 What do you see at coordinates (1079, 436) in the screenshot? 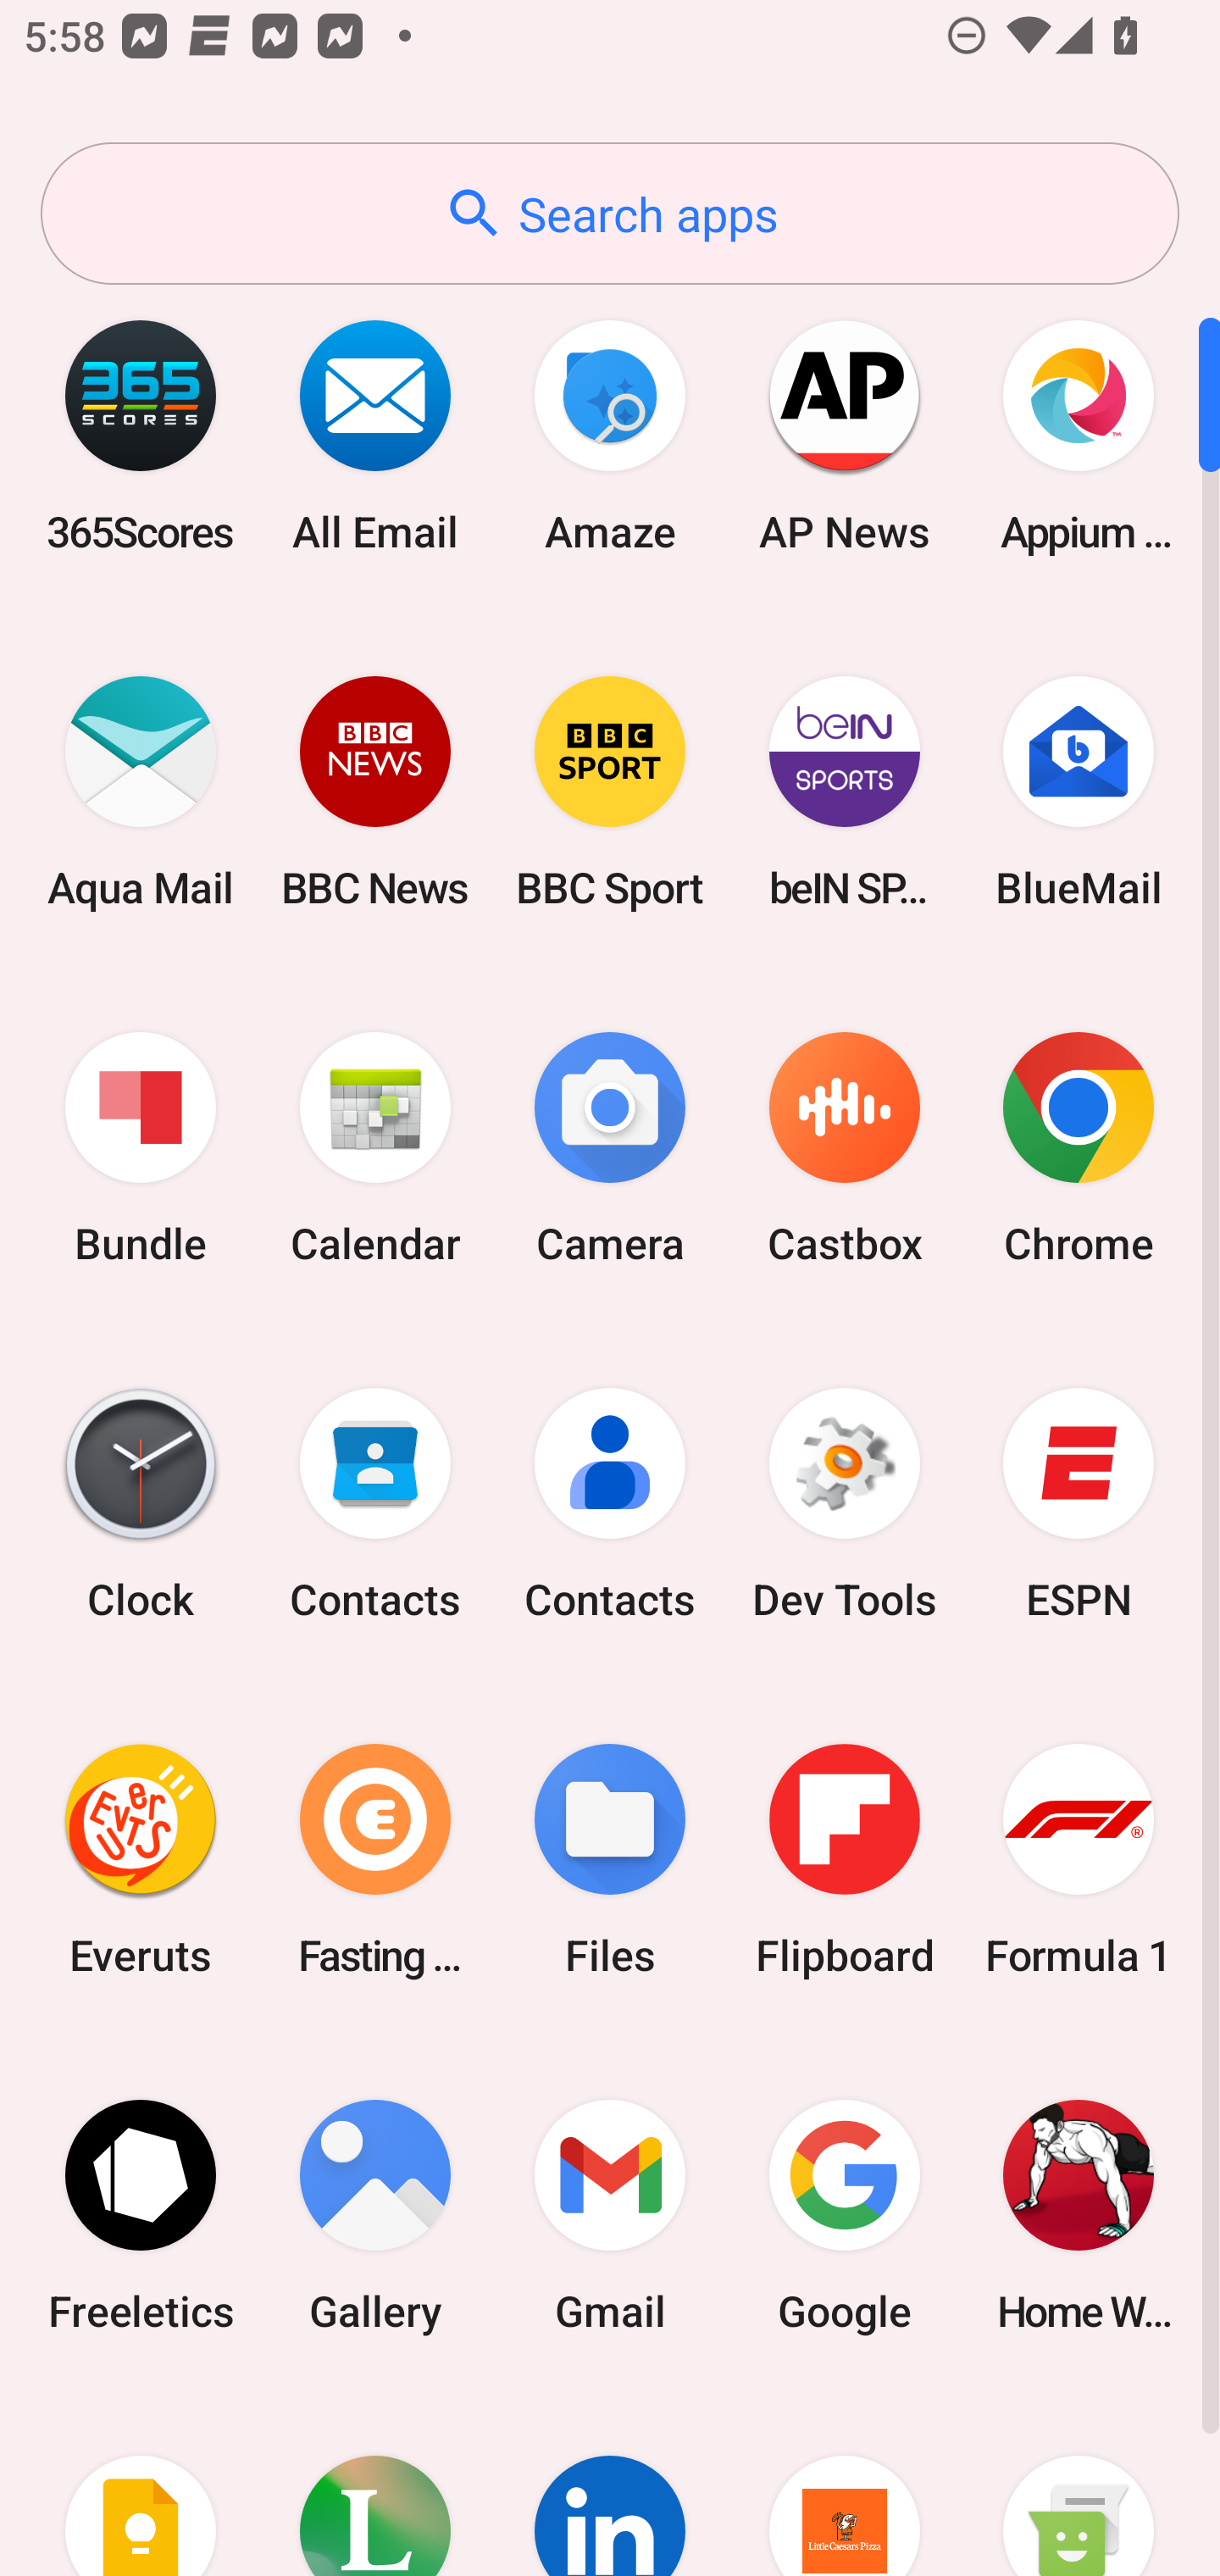
I see `Appium Settings` at bounding box center [1079, 436].